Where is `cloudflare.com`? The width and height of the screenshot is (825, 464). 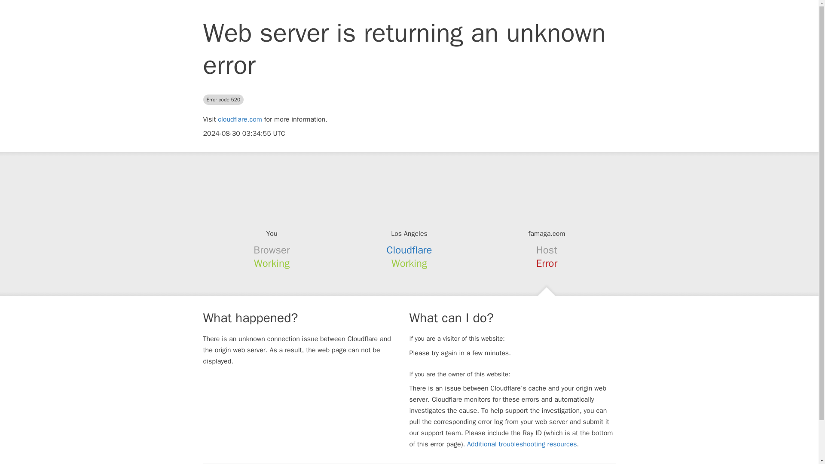 cloudflare.com is located at coordinates (240, 119).